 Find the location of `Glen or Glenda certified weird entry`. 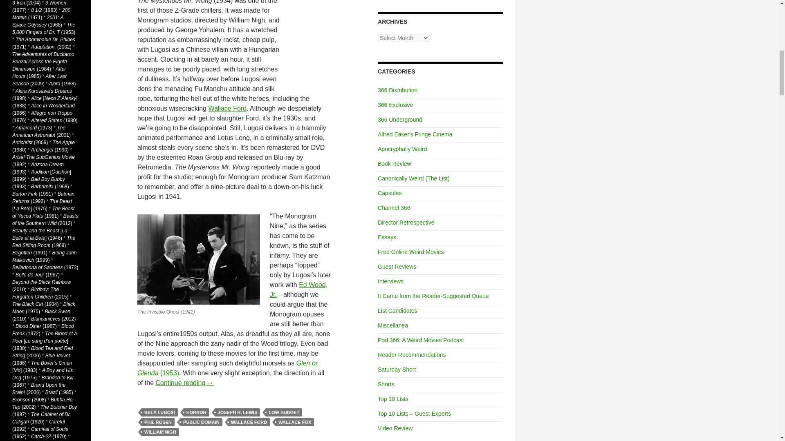

Glen or Glenda certified weird entry is located at coordinates (227, 368).